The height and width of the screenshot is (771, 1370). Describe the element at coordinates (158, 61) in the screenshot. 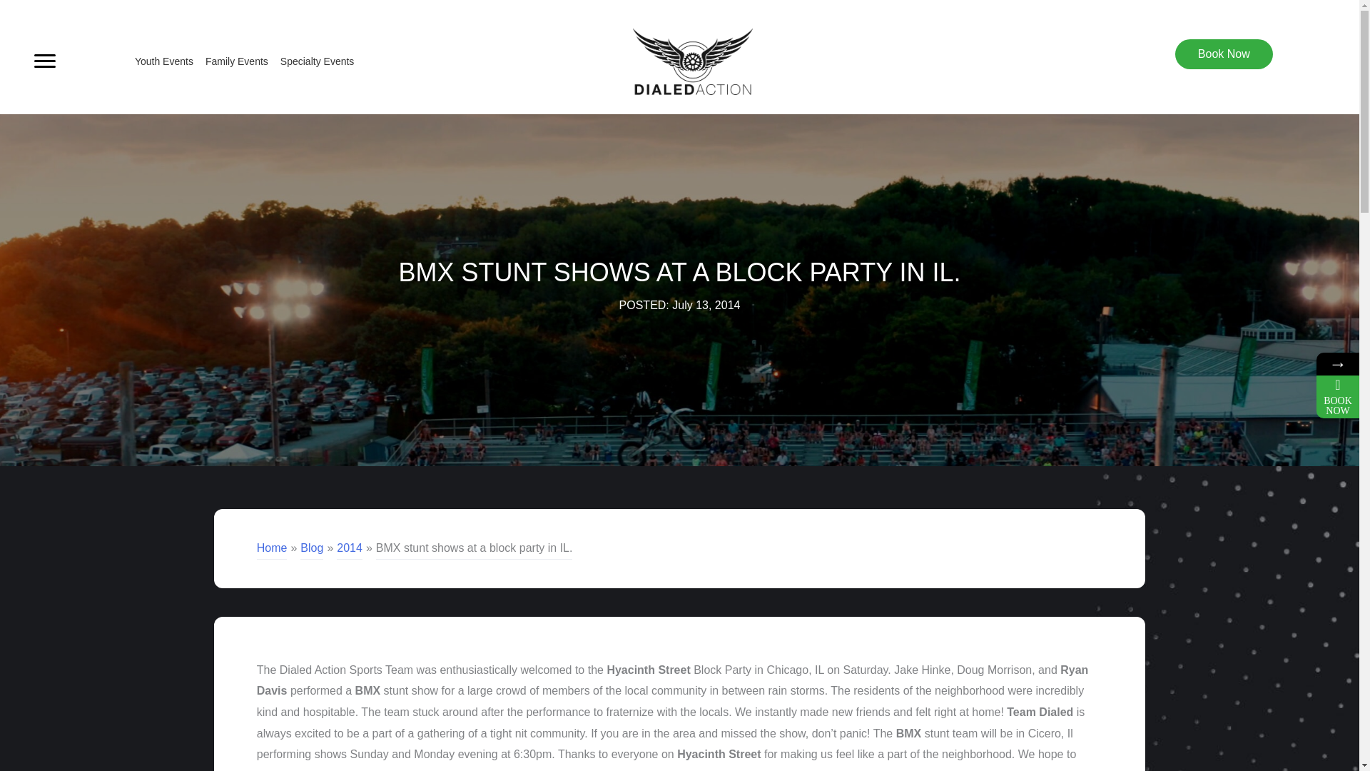

I see `Youth Events` at that location.